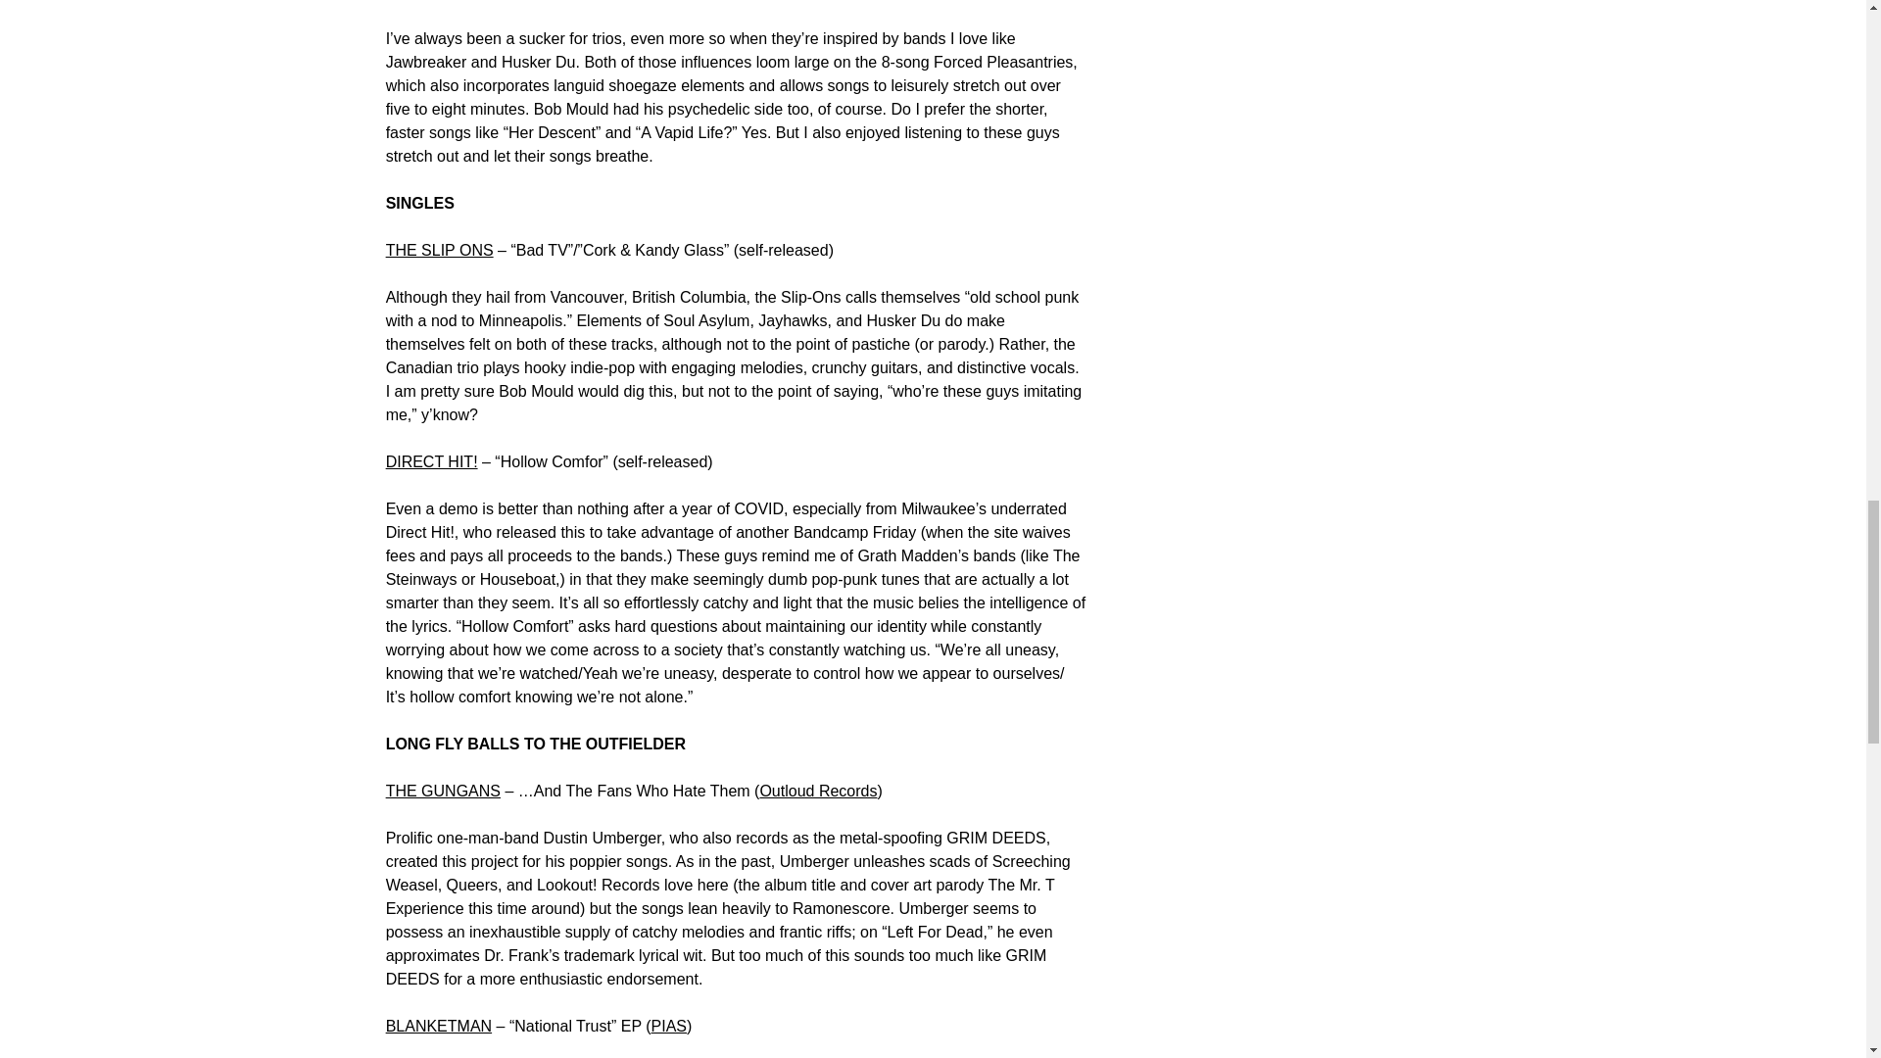  I want to click on Outloud Records, so click(817, 792).